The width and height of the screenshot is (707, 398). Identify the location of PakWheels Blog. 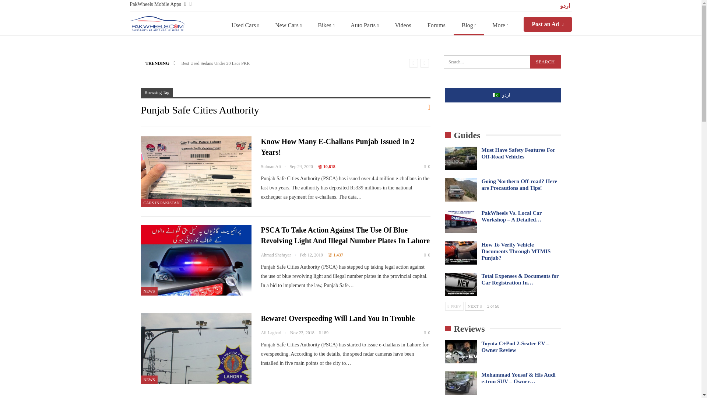
(157, 24).